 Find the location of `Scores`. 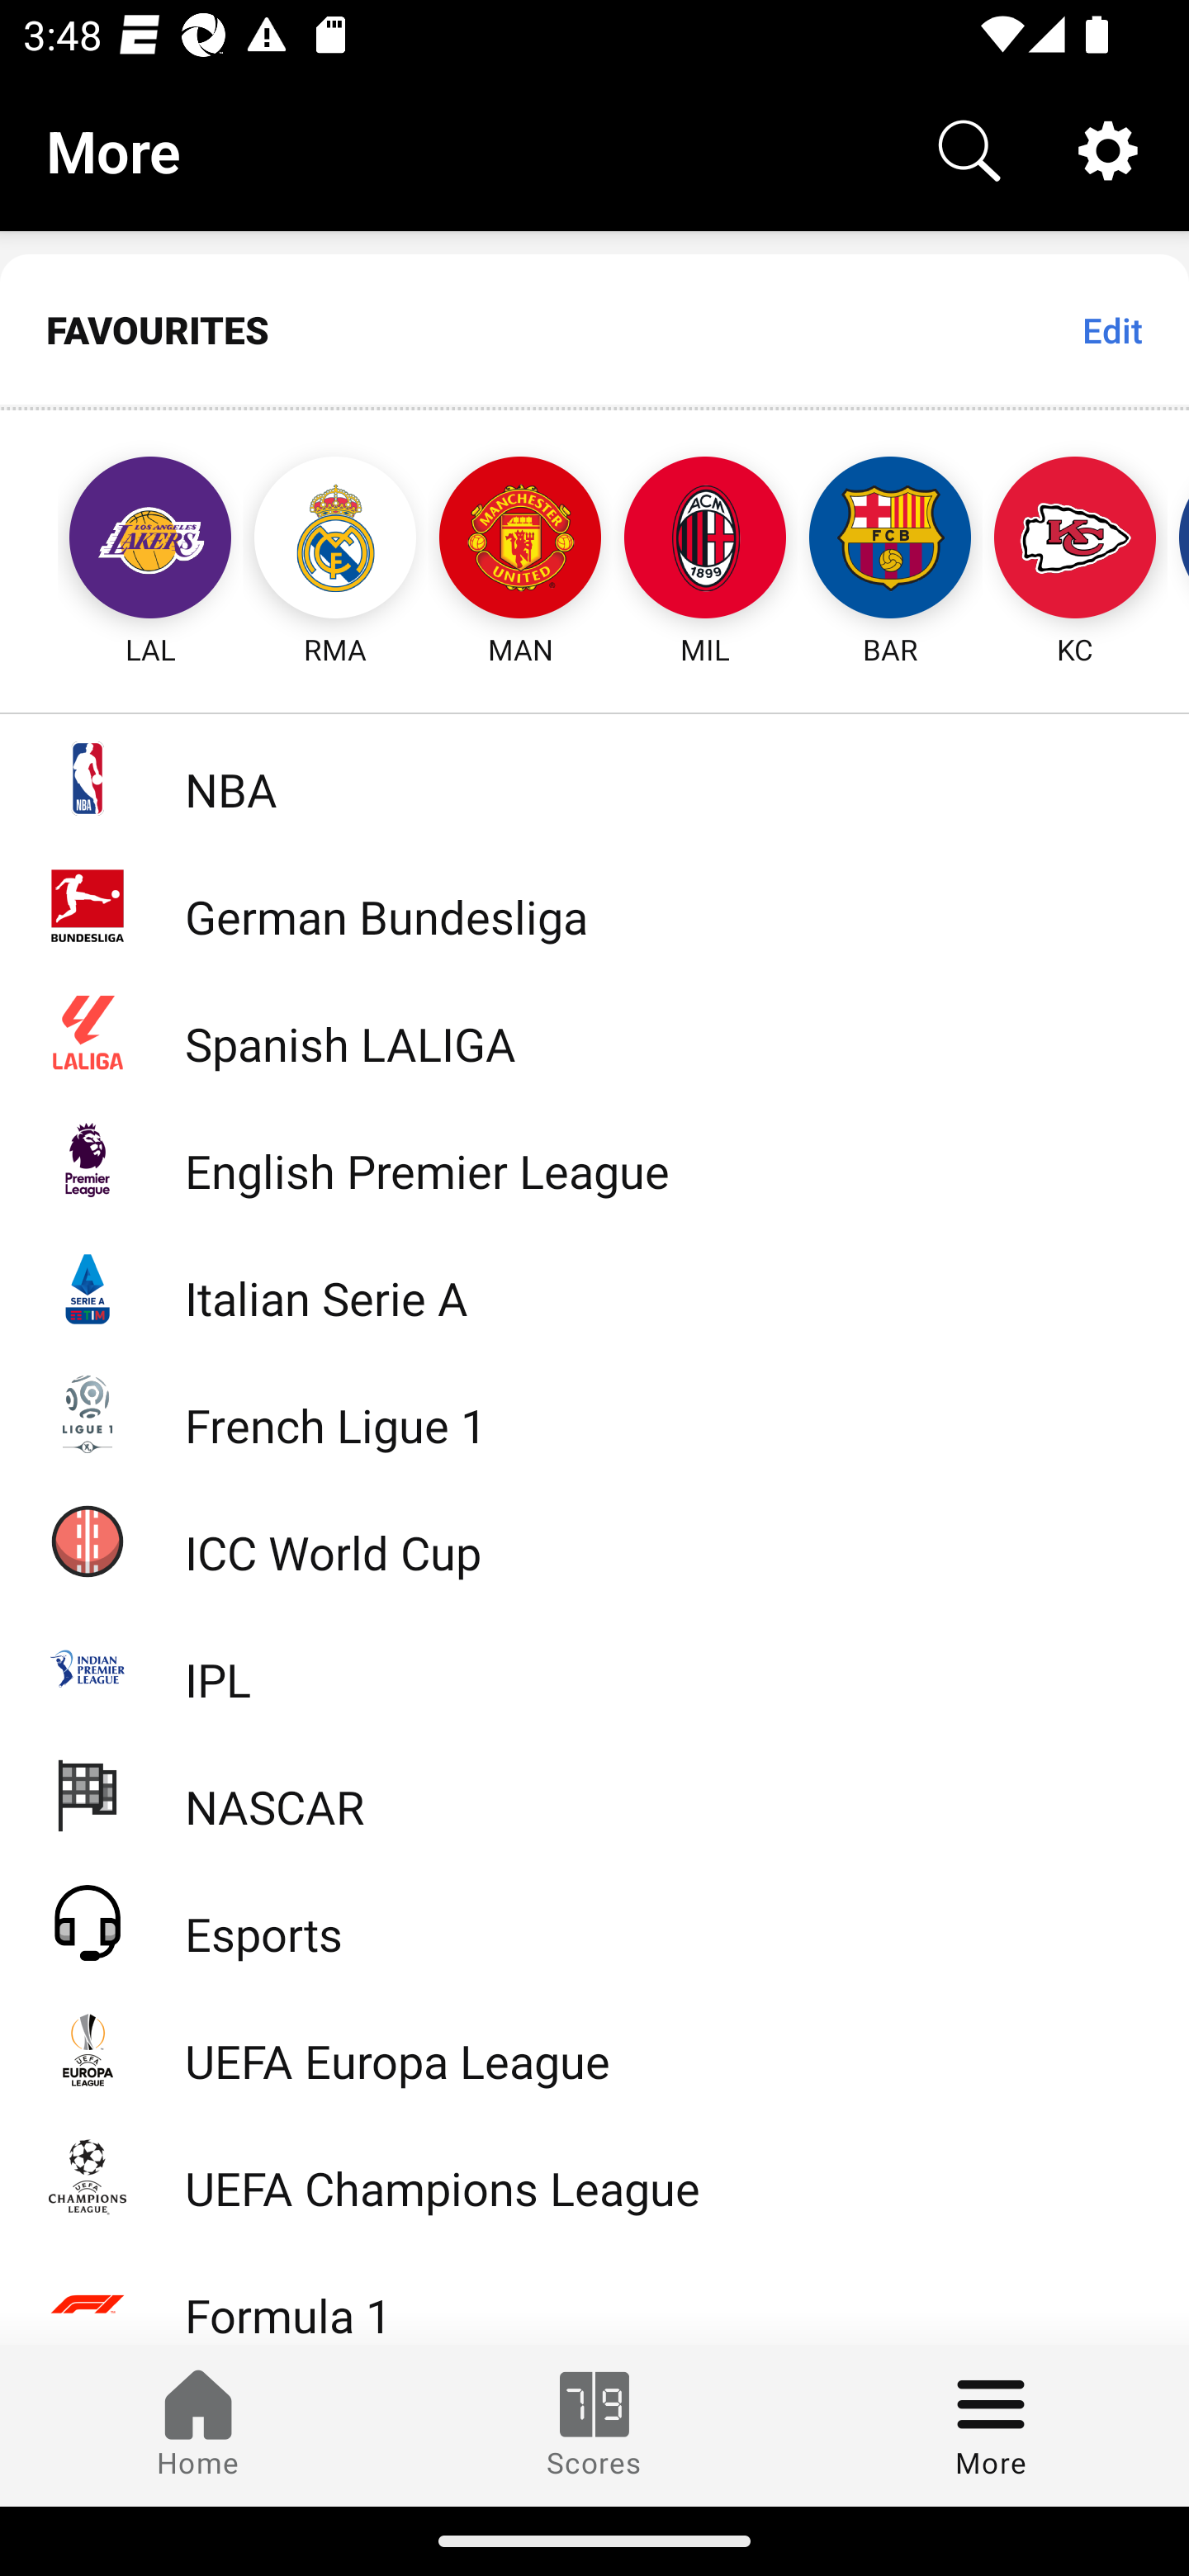

Scores is located at coordinates (594, 2425).